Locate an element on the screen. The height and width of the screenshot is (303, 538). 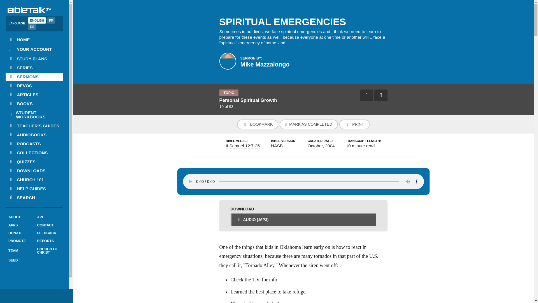
PROMOTE is located at coordinates (20, 241).